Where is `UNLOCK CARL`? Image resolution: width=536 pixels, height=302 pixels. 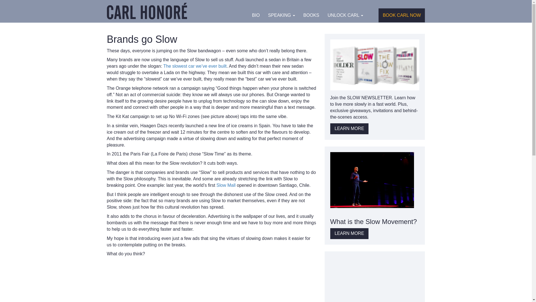
UNLOCK CARL is located at coordinates (346, 15).